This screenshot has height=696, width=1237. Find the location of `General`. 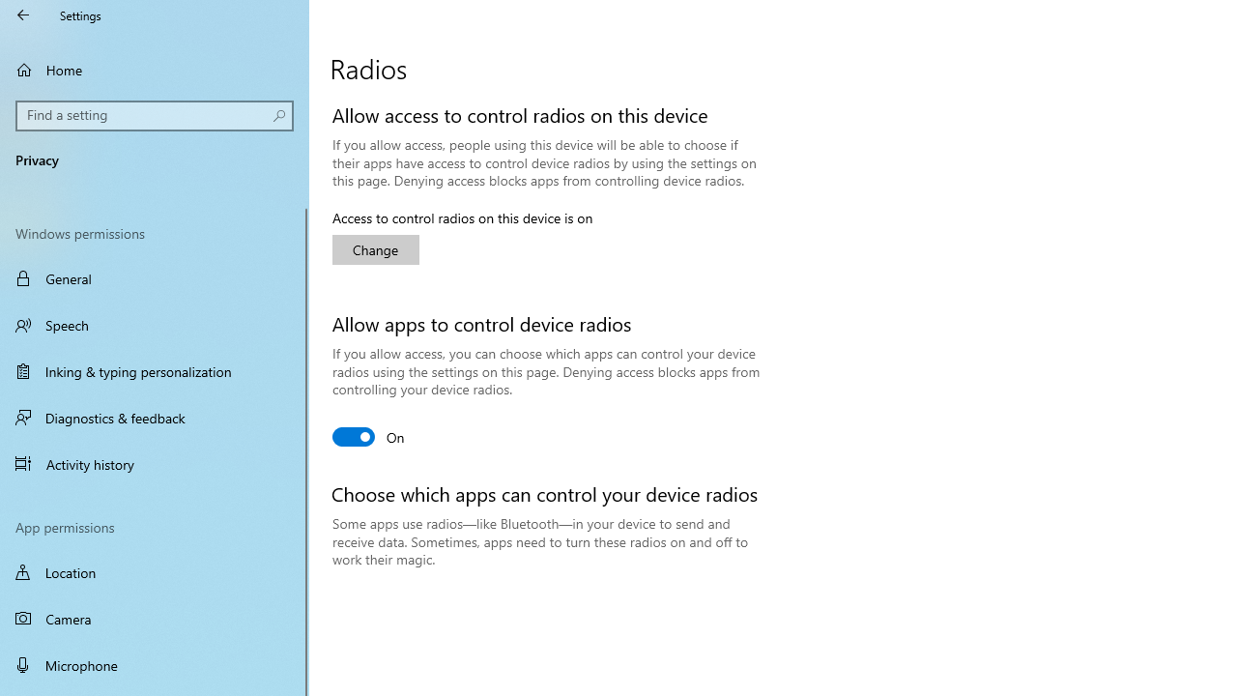

General is located at coordinates (155, 278).